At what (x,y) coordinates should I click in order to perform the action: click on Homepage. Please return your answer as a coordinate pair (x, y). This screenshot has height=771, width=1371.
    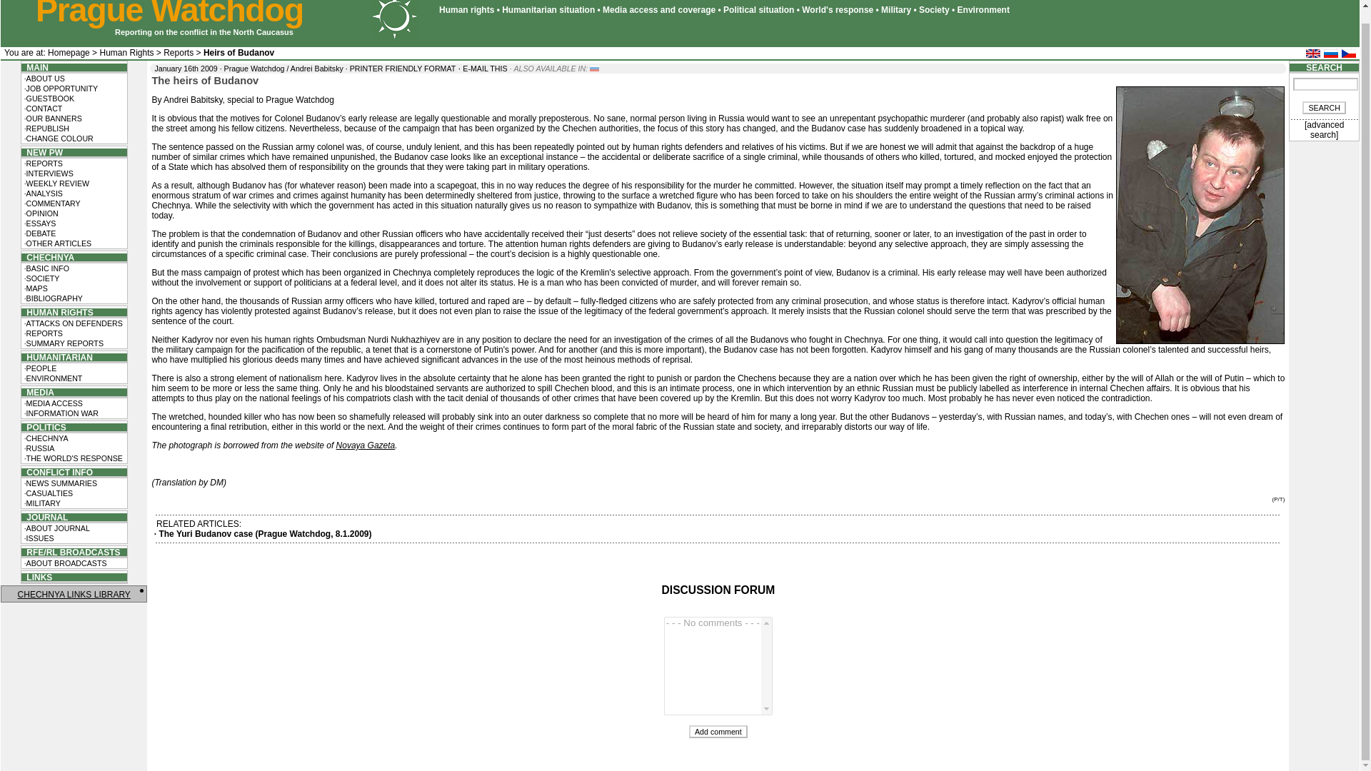
    Looking at the image, I should click on (69, 53).